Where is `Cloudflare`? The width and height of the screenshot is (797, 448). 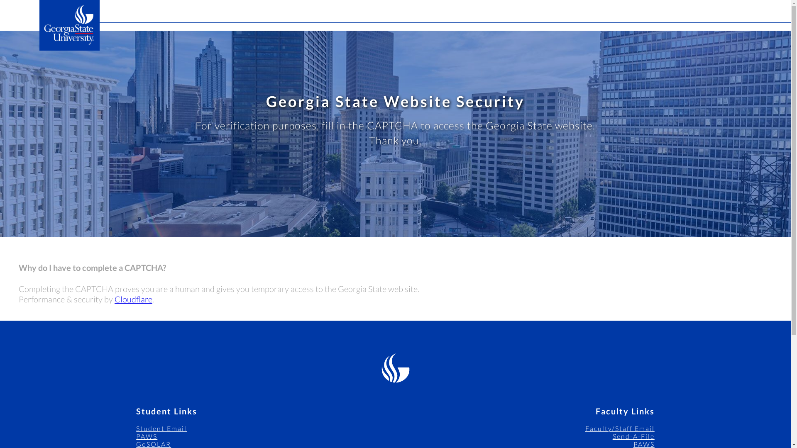 Cloudflare is located at coordinates (133, 299).